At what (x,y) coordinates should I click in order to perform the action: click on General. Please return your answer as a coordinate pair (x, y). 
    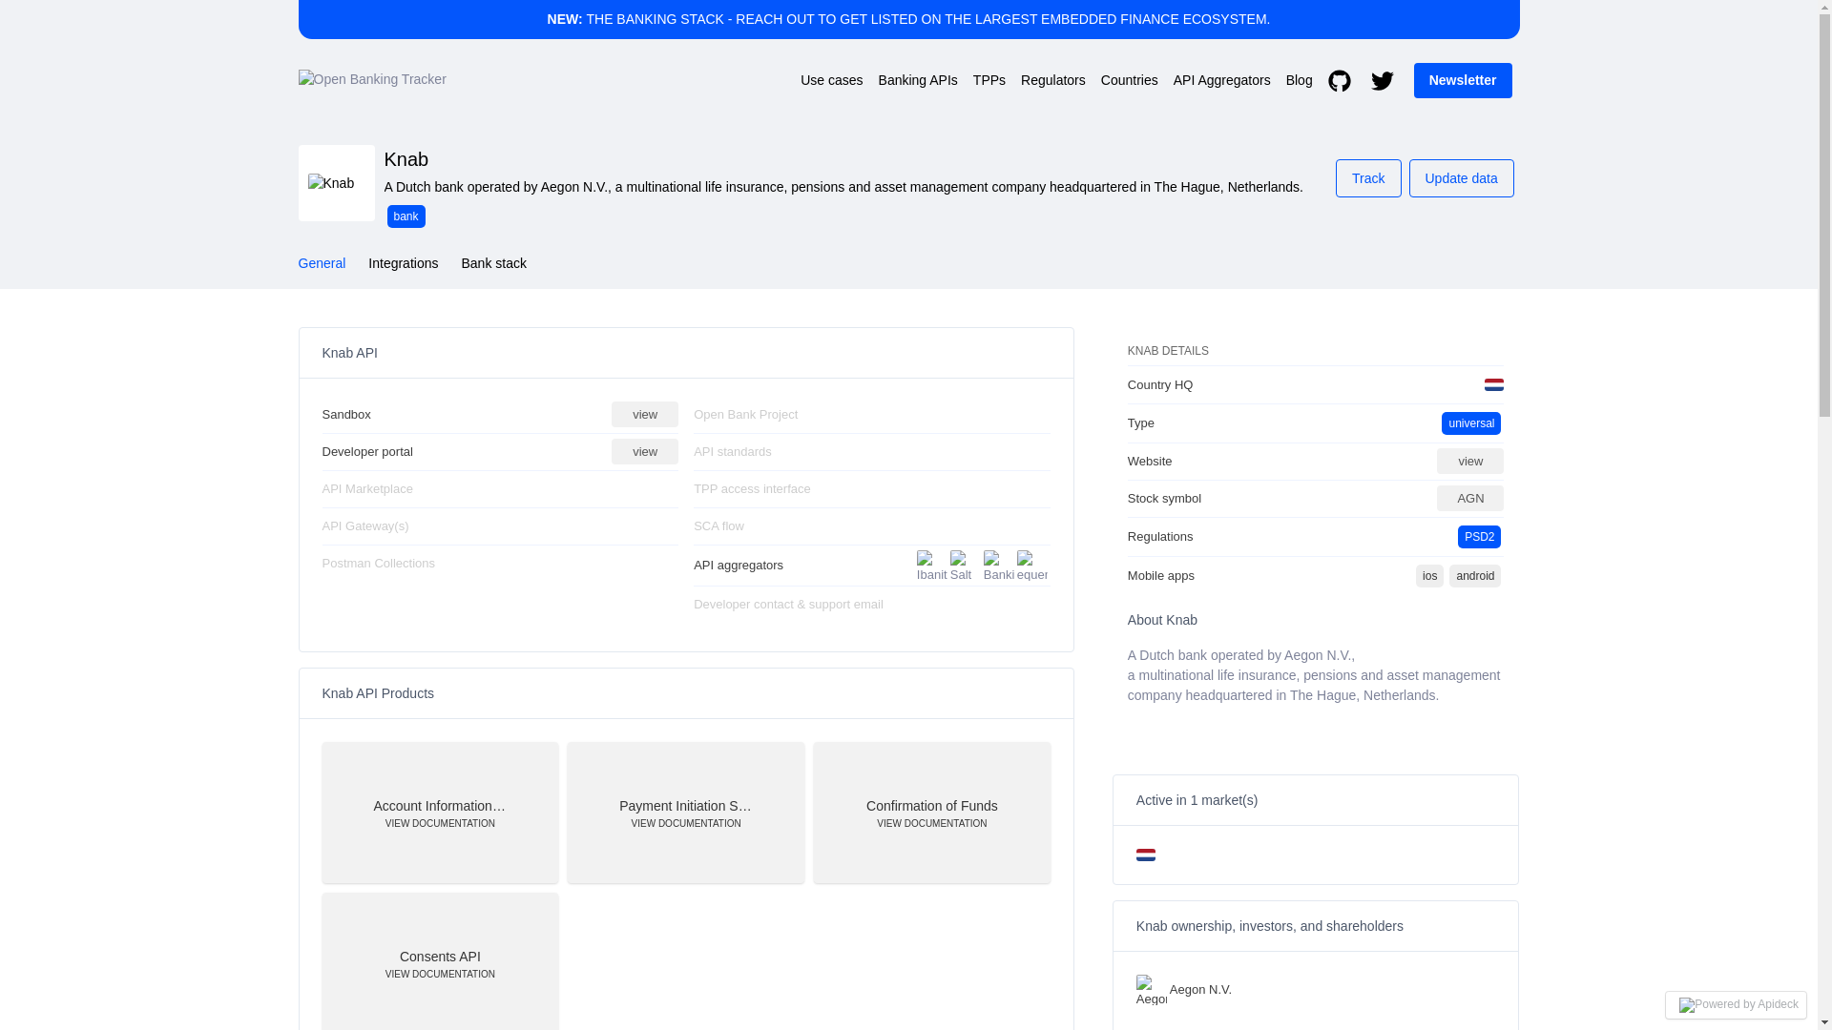
    Looking at the image, I should click on (321, 263).